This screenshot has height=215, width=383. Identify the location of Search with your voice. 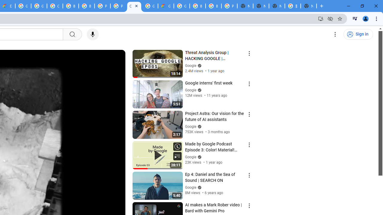
(93, 34).